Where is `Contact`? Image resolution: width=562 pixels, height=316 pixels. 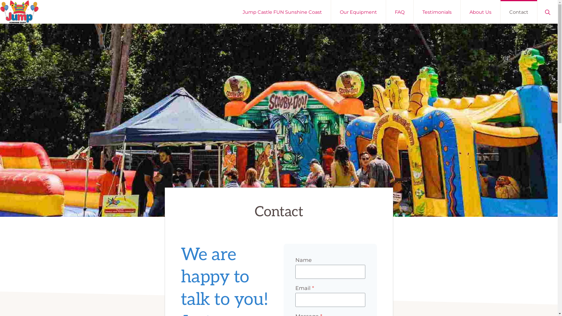
Contact is located at coordinates (140, 211).